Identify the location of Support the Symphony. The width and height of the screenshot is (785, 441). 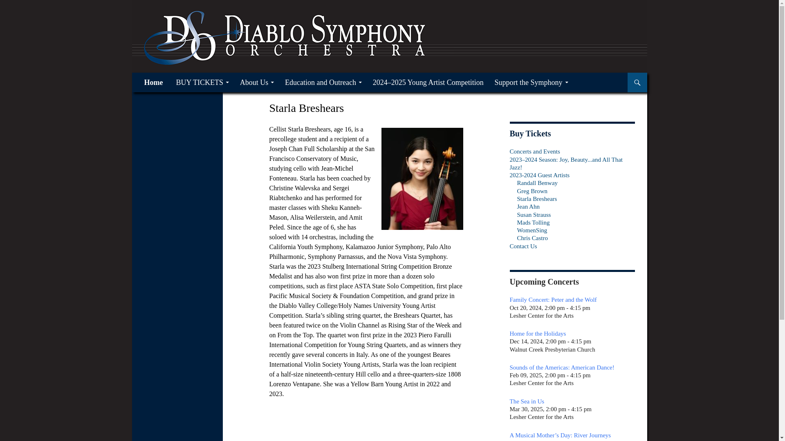
(532, 82).